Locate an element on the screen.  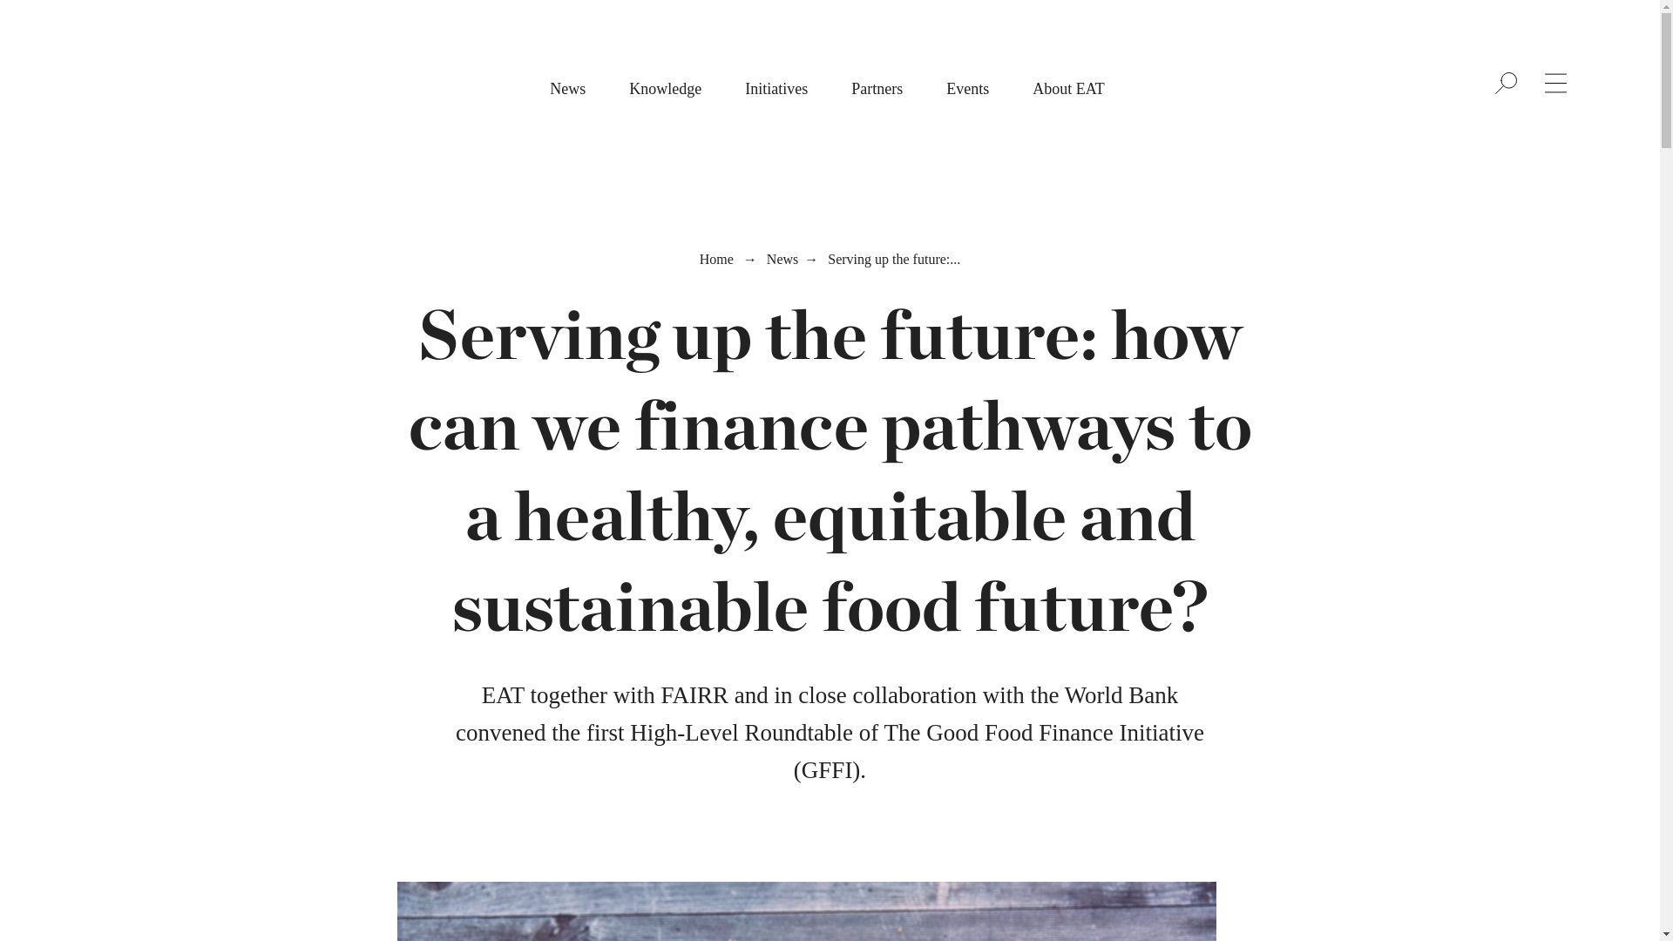
menu-close is located at coordinates (21, 21).